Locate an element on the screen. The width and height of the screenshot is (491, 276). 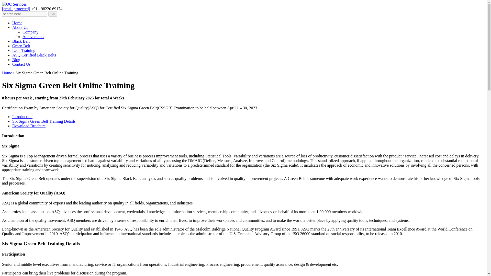
Download Brochure is located at coordinates (29, 126).